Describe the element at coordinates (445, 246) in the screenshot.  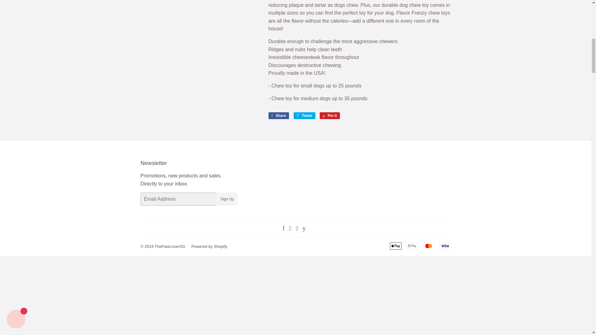
I see `Visa` at that location.